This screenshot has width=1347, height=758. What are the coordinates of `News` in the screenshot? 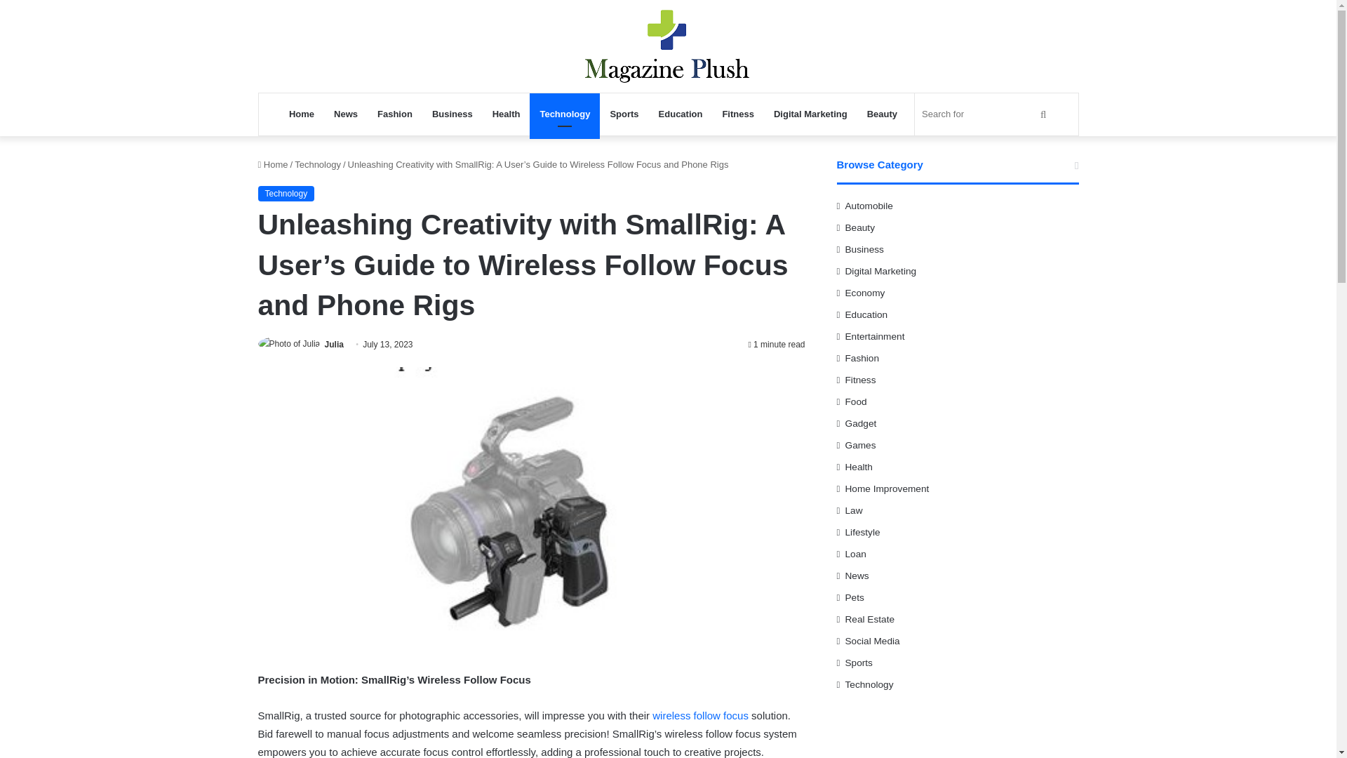 It's located at (346, 114).